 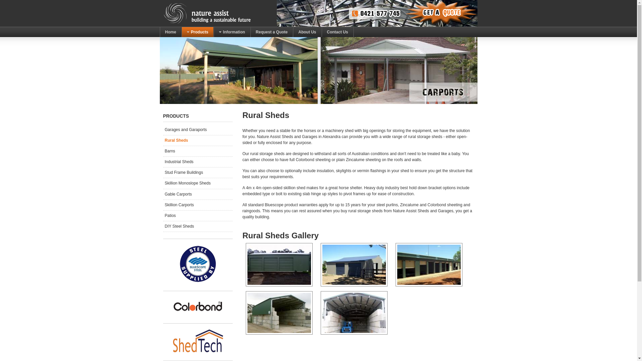 What do you see at coordinates (272, 32) in the screenshot?
I see `Request a Quote` at bounding box center [272, 32].